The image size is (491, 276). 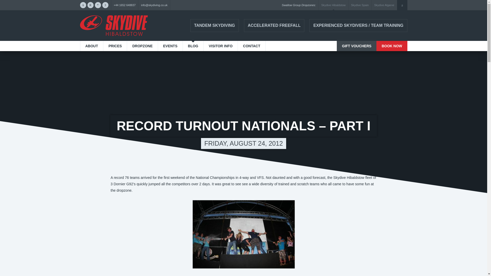 I want to click on Skydive Hibaldstow, so click(x=333, y=5).